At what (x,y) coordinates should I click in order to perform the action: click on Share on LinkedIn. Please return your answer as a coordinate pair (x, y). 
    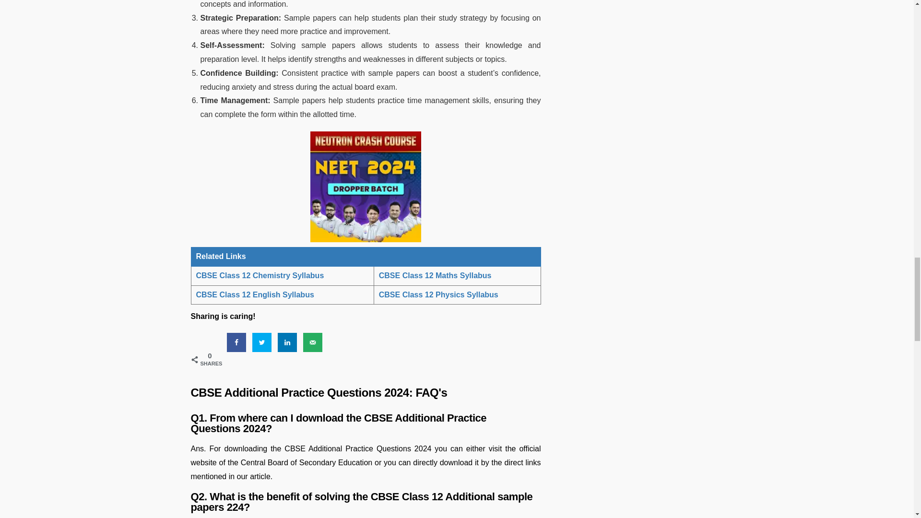
    Looking at the image, I should click on (287, 342).